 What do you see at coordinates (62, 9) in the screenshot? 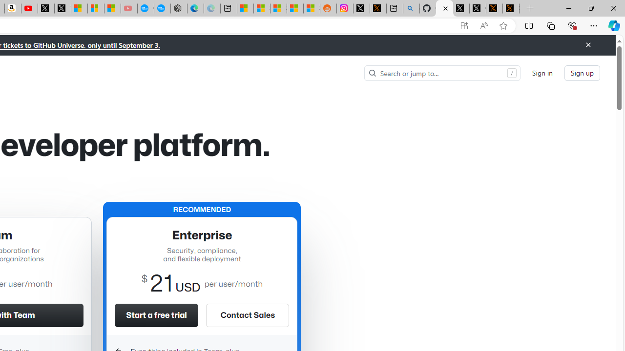
I see `X` at bounding box center [62, 9].